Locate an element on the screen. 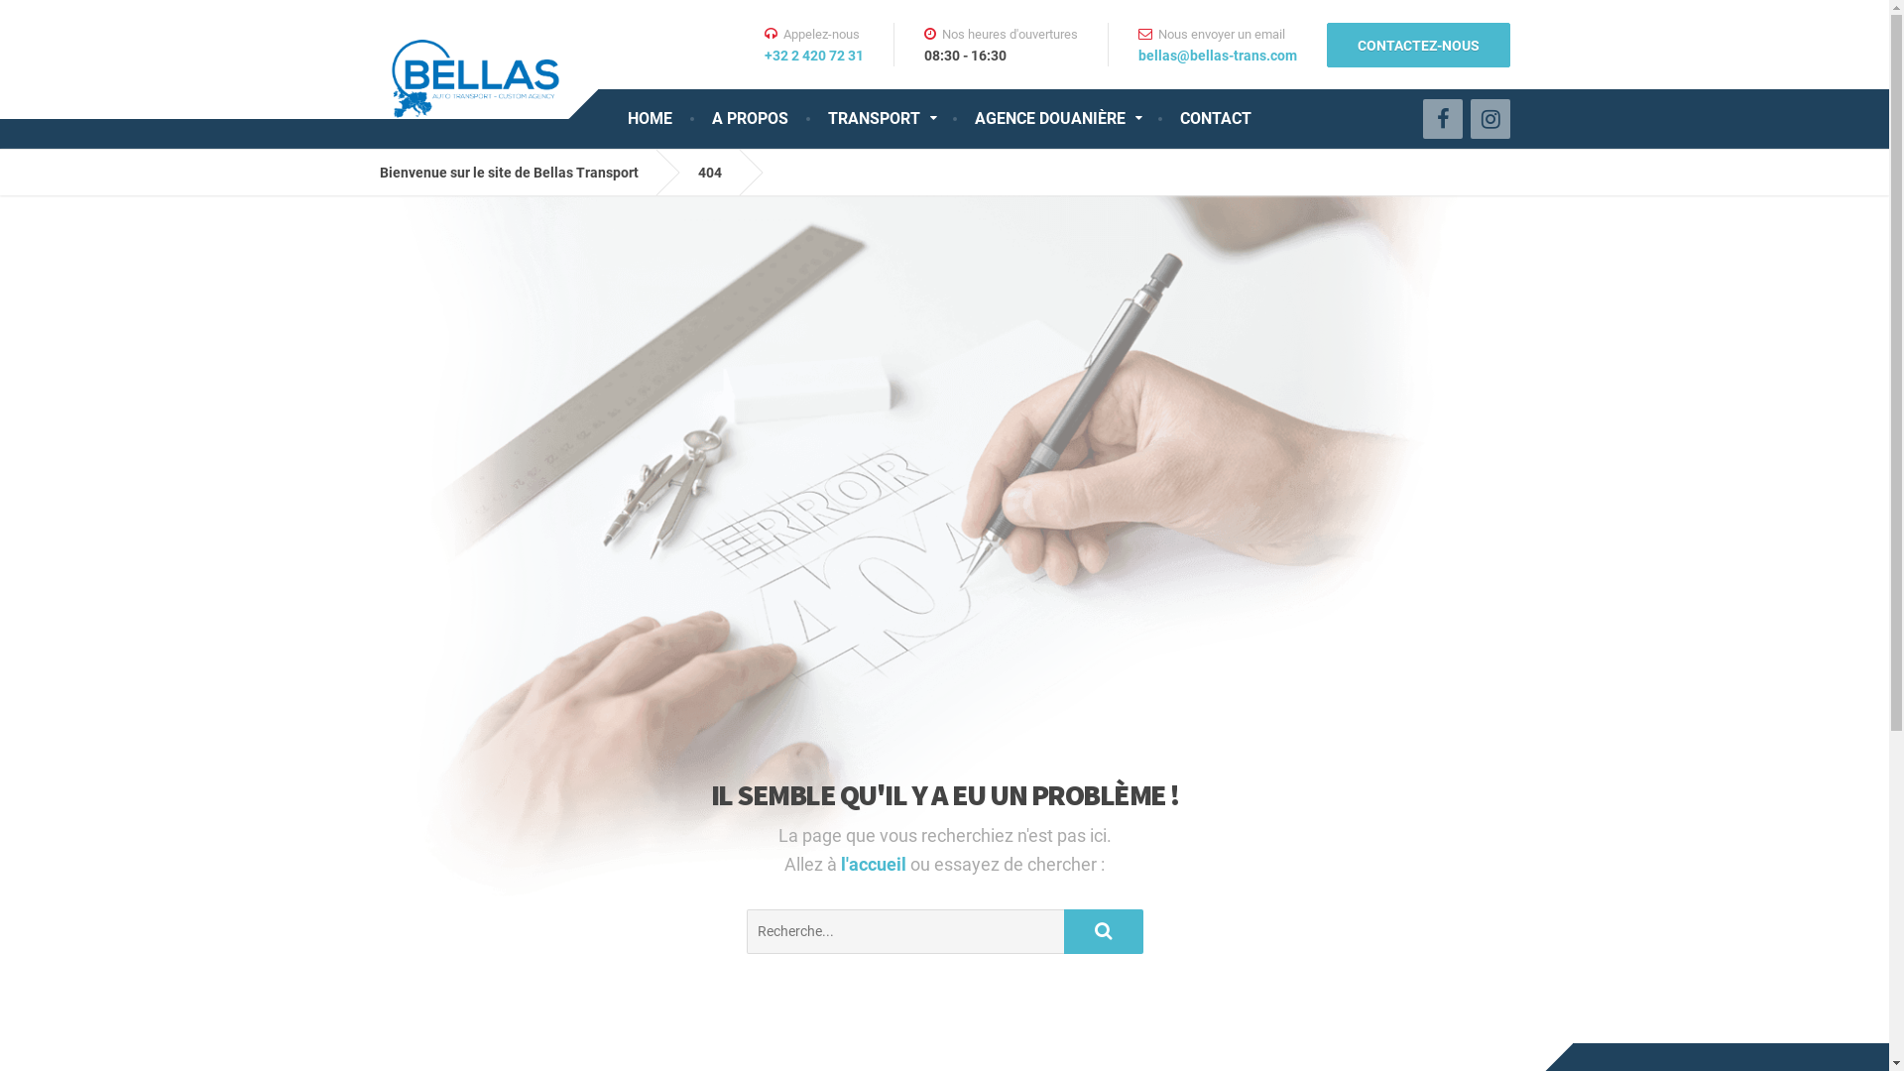 This screenshot has height=1071, width=1904. Bienvenue sur le site de Bellas Transport is located at coordinates (524, 173).